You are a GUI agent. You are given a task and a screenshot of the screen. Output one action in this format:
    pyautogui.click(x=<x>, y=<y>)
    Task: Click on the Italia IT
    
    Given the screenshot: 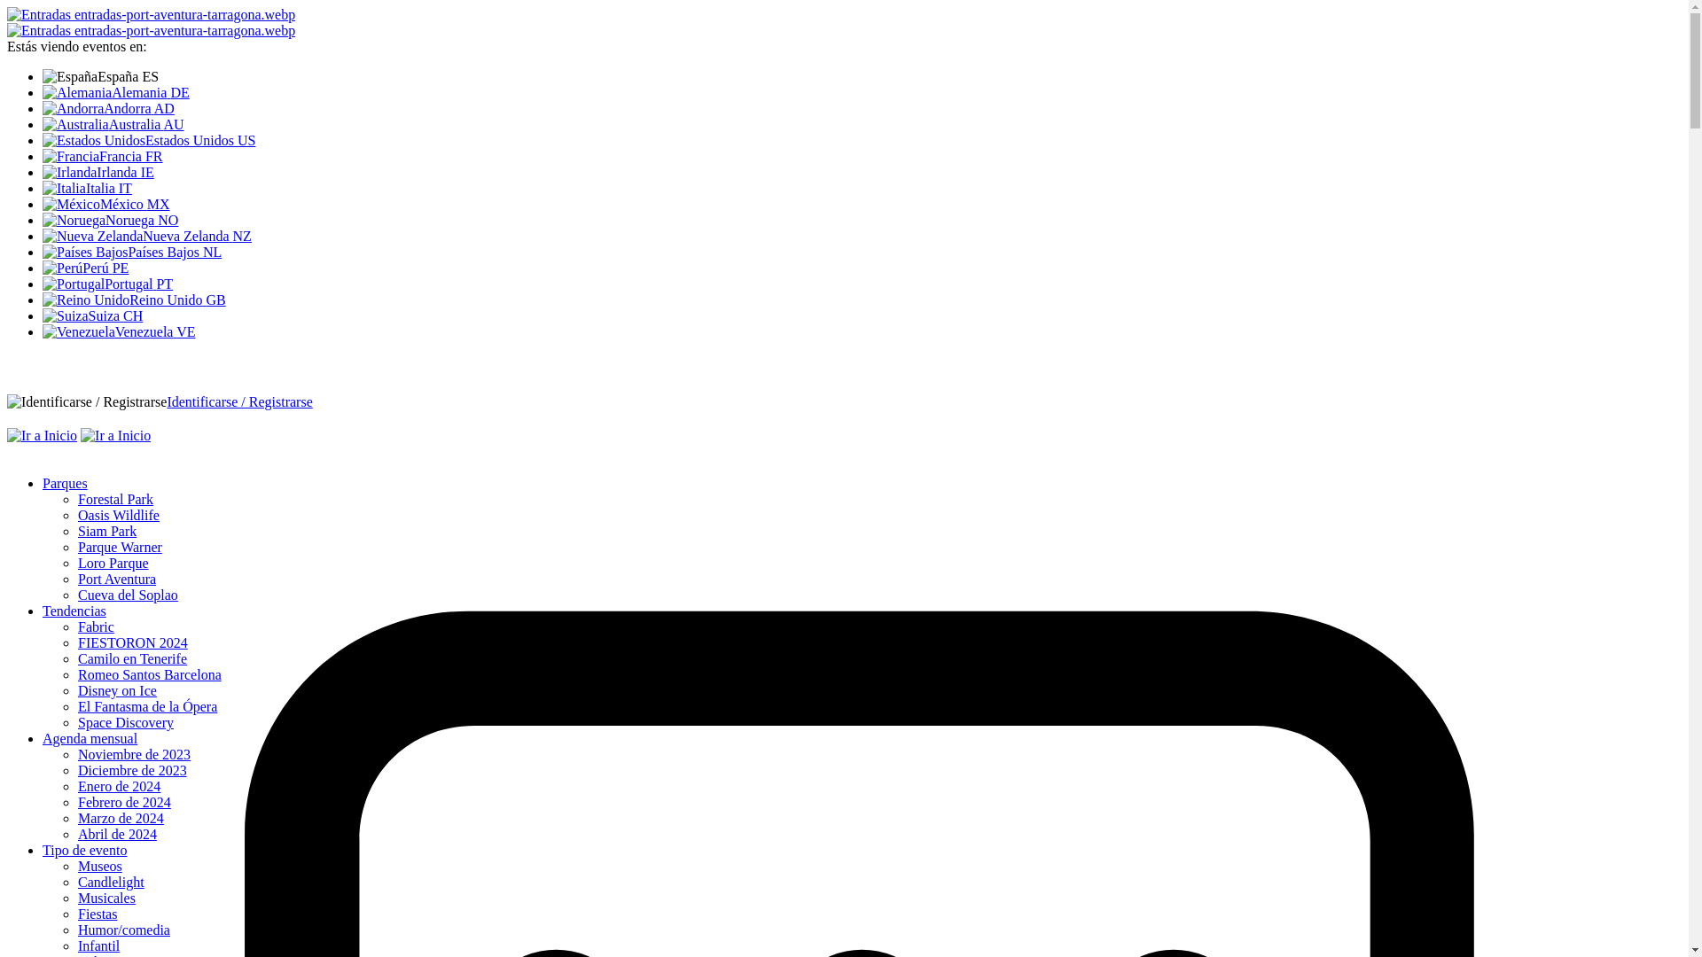 What is the action you would take?
    pyautogui.click(x=862, y=189)
    